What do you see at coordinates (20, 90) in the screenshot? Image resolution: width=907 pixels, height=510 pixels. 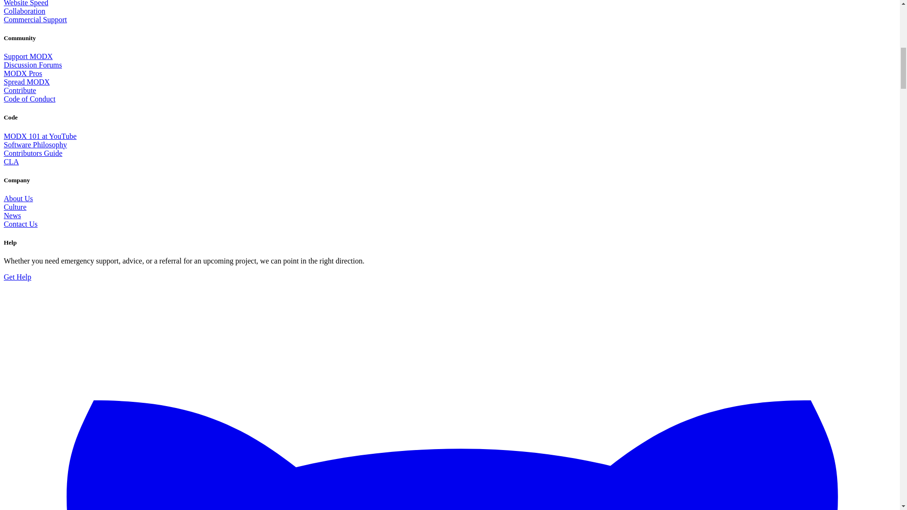 I see `Contribute` at bounding box center [20, 90].